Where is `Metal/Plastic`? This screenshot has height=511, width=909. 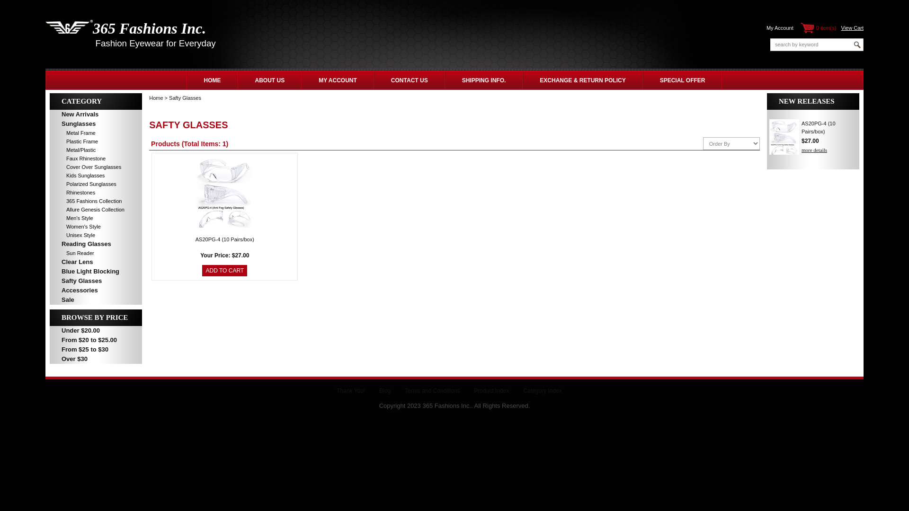 Metal/Plastic is located at coordinates (73, 150).